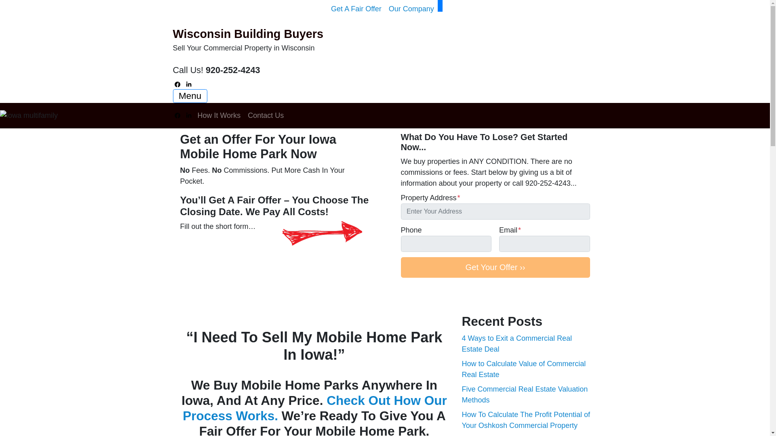  I want to click on Five Commercial Real Estate Valuation Methods, so click(525, 394).